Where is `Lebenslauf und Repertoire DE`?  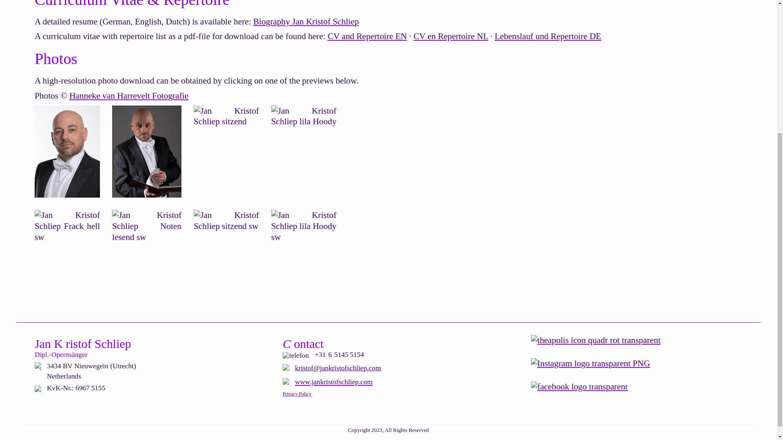
Lebenslauf und Repertoire DE is located at coordinates (548, 36).